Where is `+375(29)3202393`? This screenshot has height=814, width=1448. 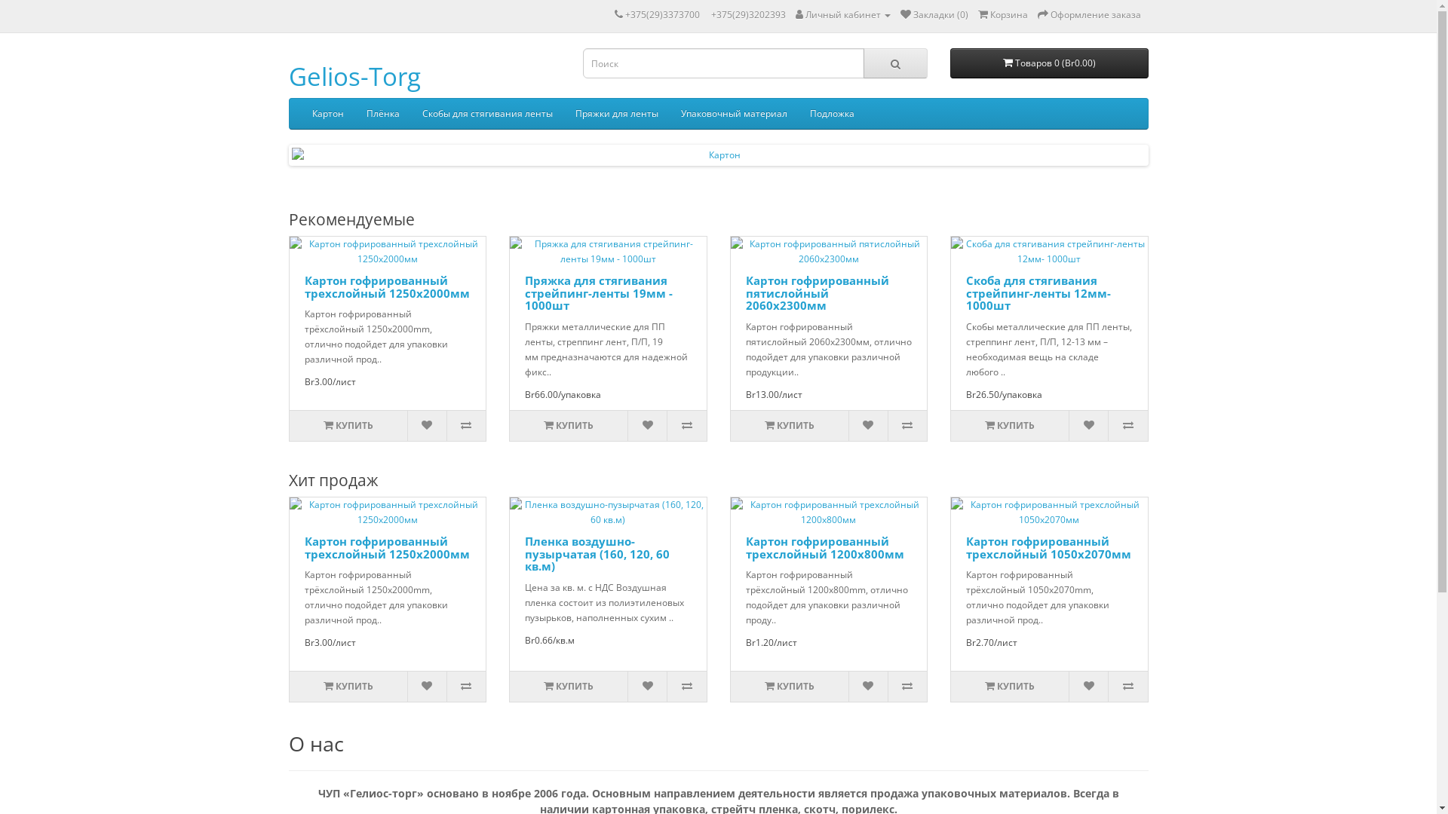 +375(29)3202393 is located at coordinates (748, 15).